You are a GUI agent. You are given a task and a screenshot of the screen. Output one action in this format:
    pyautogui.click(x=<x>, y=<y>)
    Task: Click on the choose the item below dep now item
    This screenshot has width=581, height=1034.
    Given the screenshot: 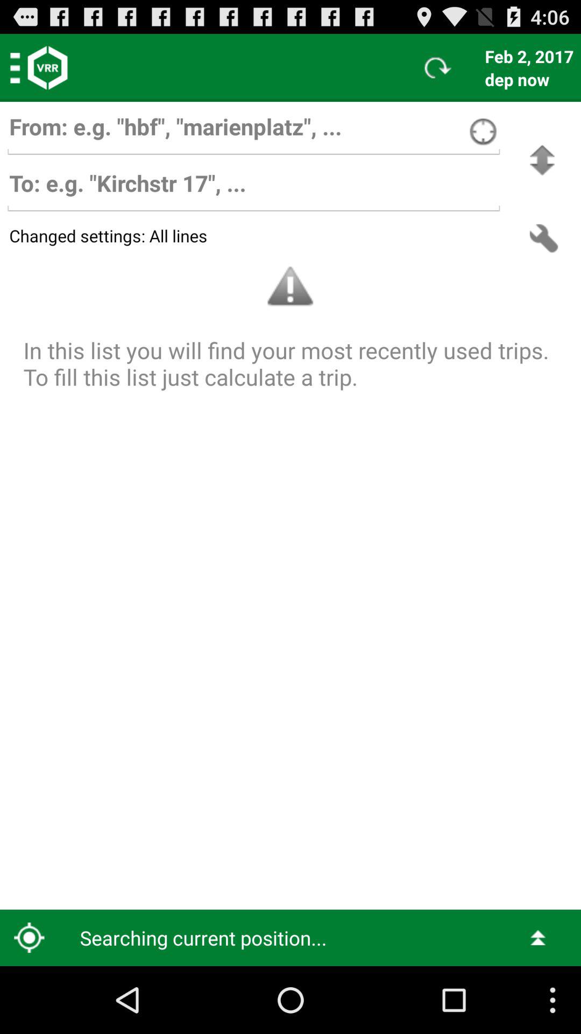 What is the action you would take?
    pyautogui.click(x=542, y=160)
    